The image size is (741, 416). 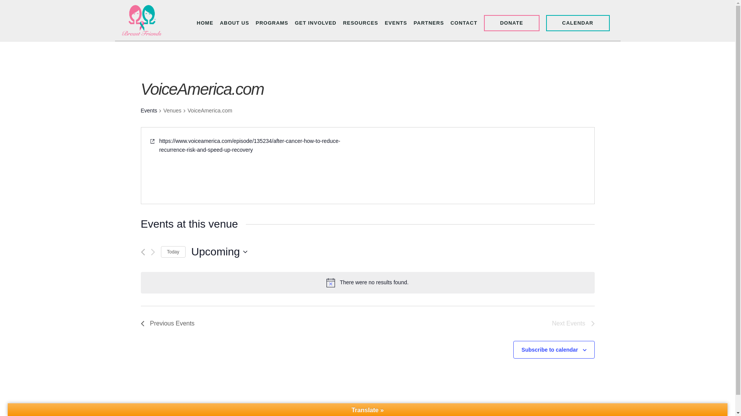 I want to click on Subscribe to calendar, so click(x=550, y=349).